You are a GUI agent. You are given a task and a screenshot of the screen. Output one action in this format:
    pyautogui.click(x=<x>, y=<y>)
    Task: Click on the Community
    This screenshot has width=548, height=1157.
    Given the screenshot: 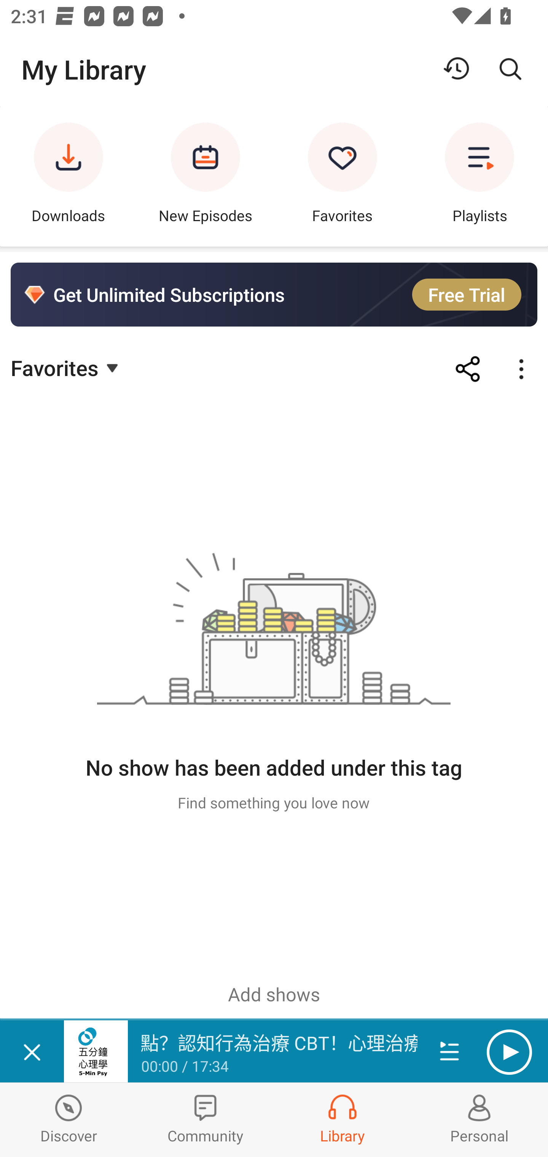 What is the action you would take?
    pyautogui.click(x=205, y=1120)
    